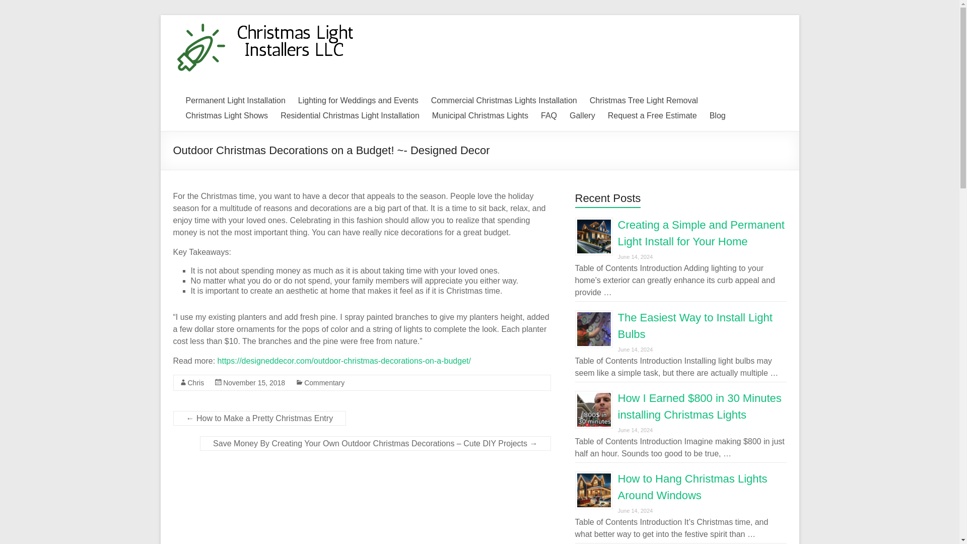  Describe the element at coordinates (254, 382) in the screenshot. I see `November 15, 2018` at that location.